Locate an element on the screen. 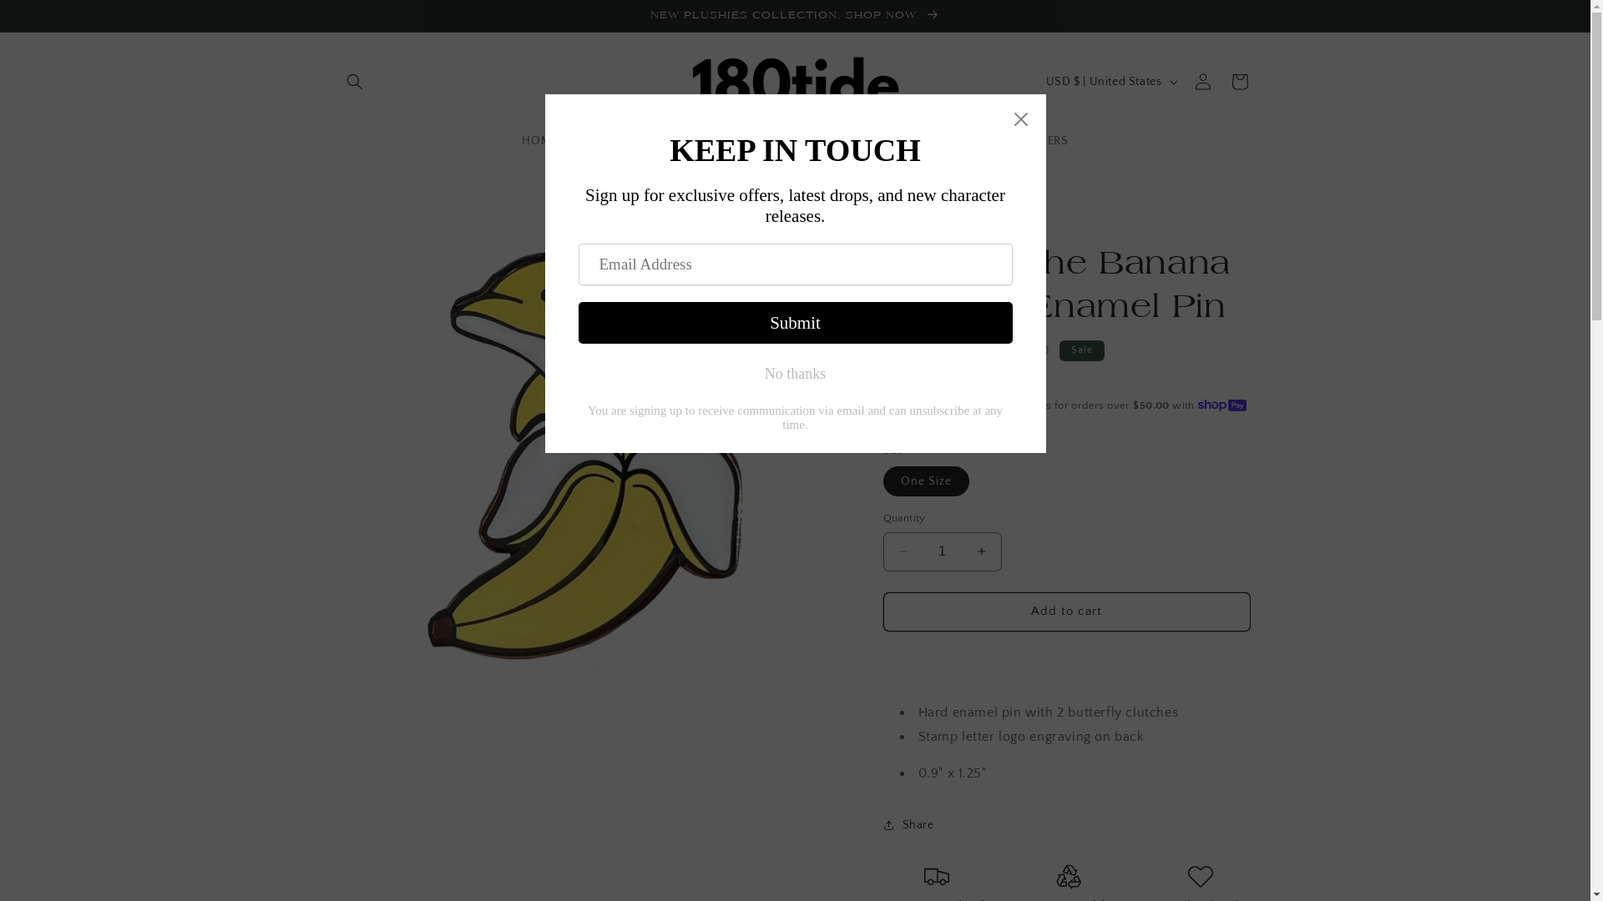  CHARACTERS is located at coordinates (615, 141).